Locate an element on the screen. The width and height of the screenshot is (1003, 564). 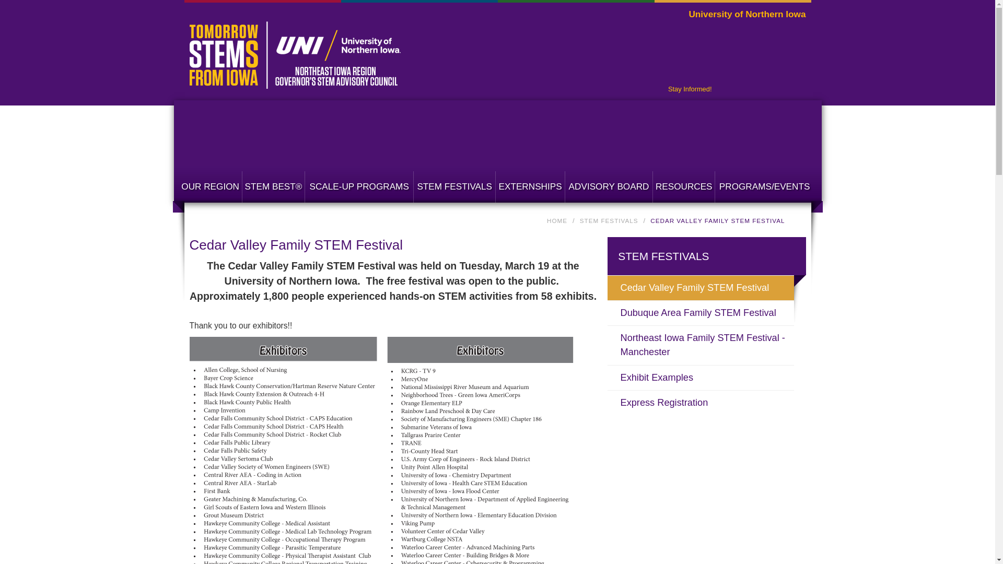
STEM FESTIVALS is located at coordinates (454, 187).